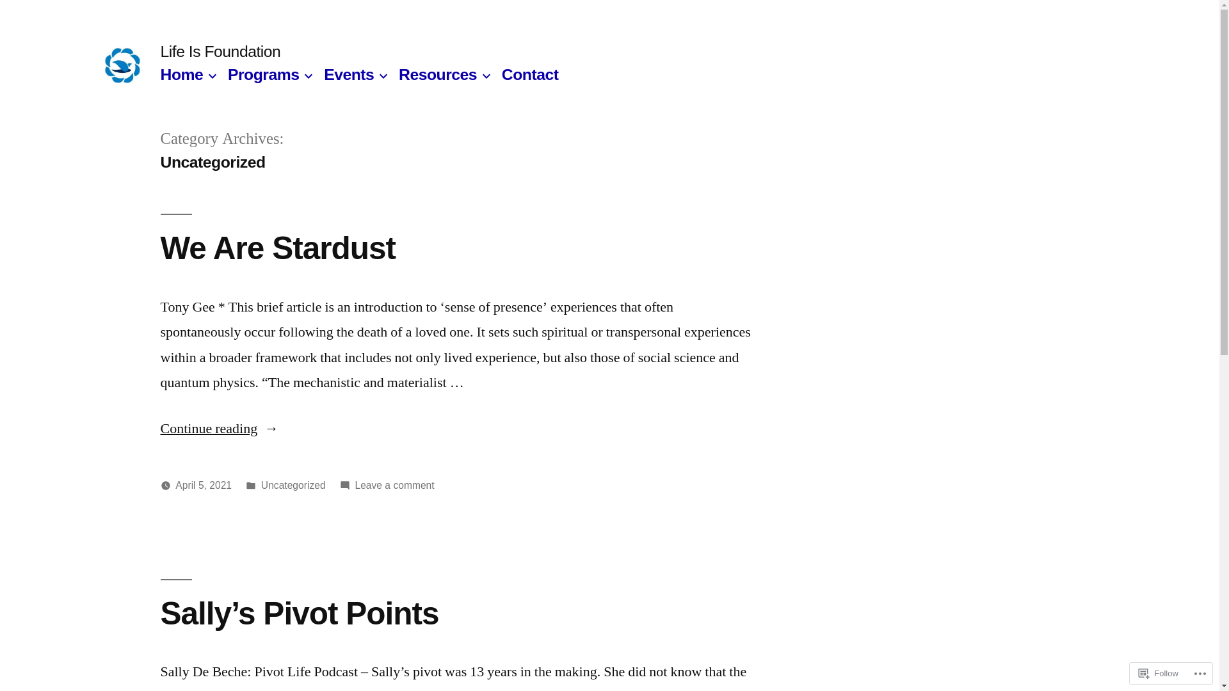 This screenshot has height=691, width=1229. Describe the element at coordinates (530, 74) in the screenshot. I see `Contact` at that location.